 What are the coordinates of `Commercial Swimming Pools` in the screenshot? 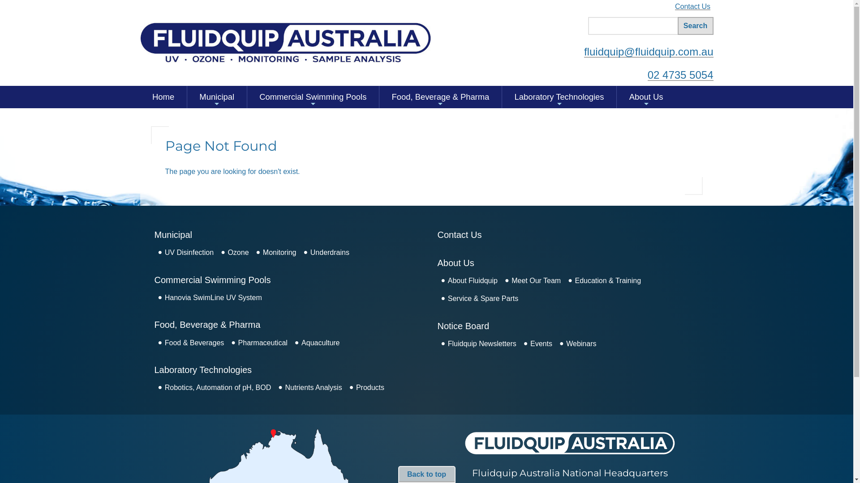 It's located at (313, 97).